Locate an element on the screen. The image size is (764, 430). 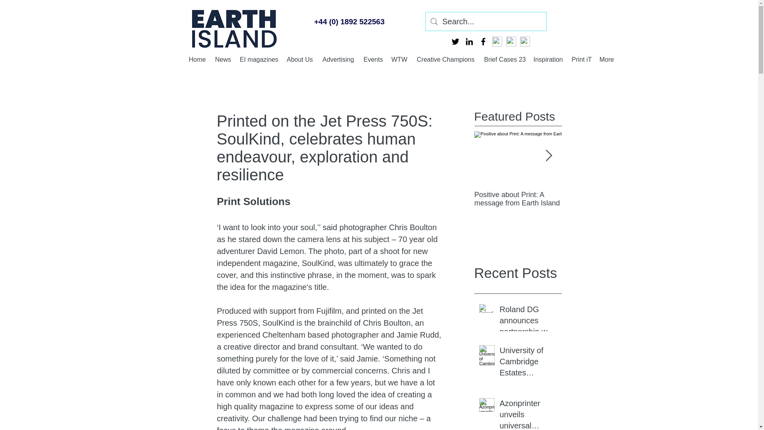
About Us is located at coordinates (300, 59).